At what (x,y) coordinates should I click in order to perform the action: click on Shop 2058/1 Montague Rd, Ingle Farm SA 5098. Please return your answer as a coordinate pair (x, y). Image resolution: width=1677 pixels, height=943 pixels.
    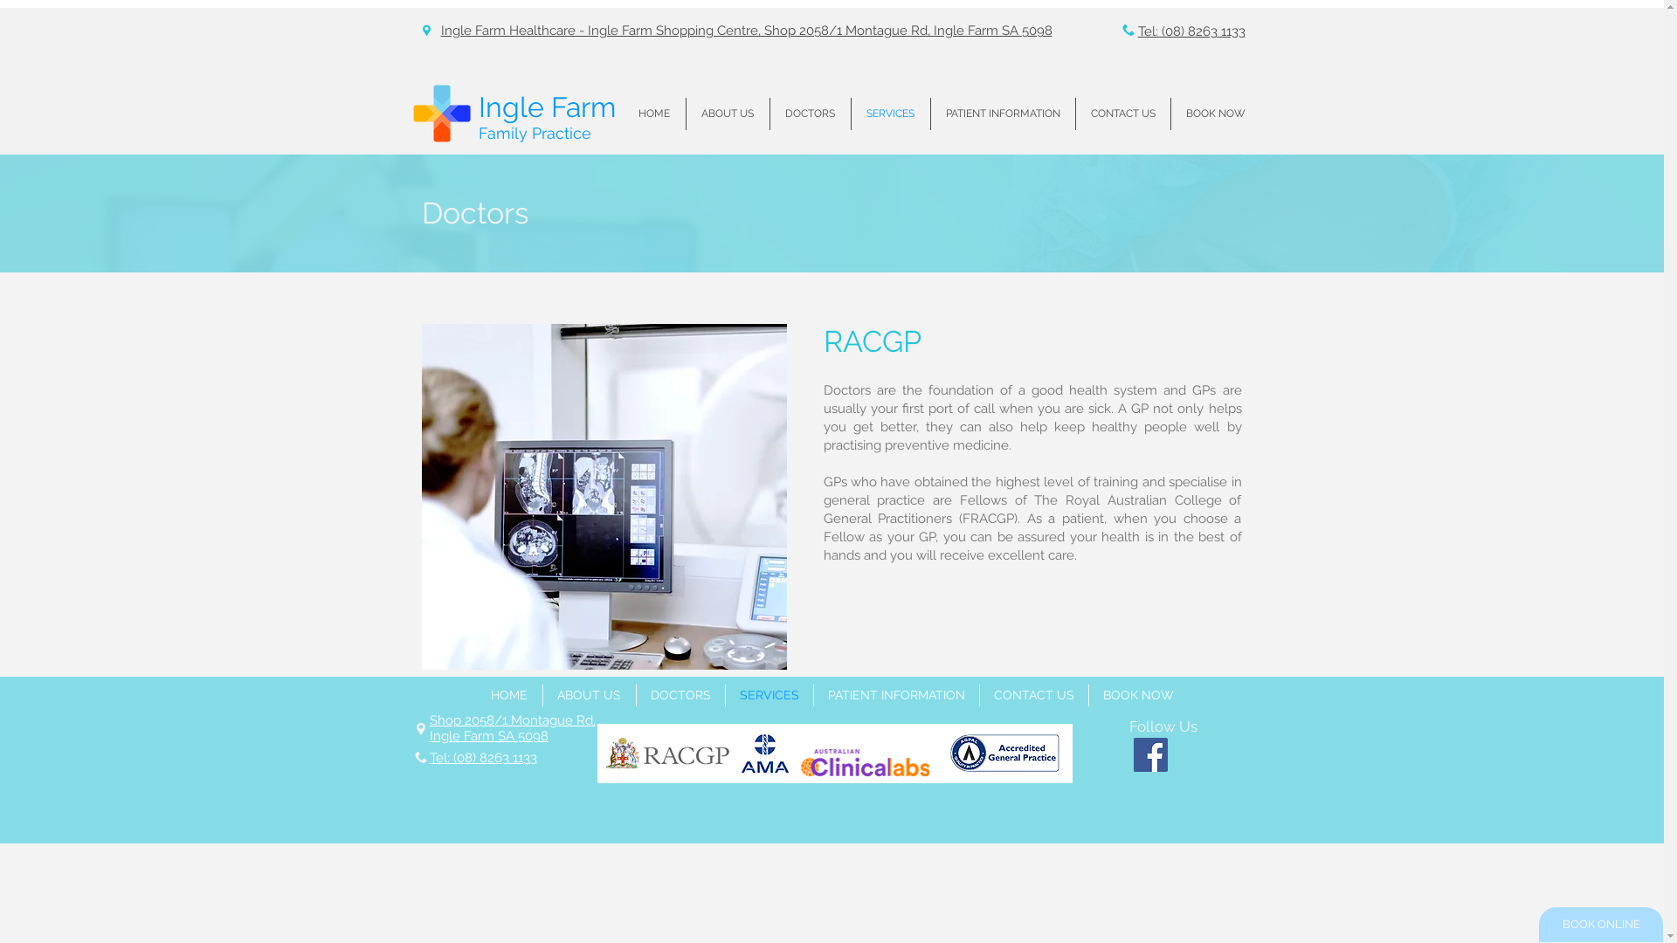
    Looking at the image, I should click on (512, 728).